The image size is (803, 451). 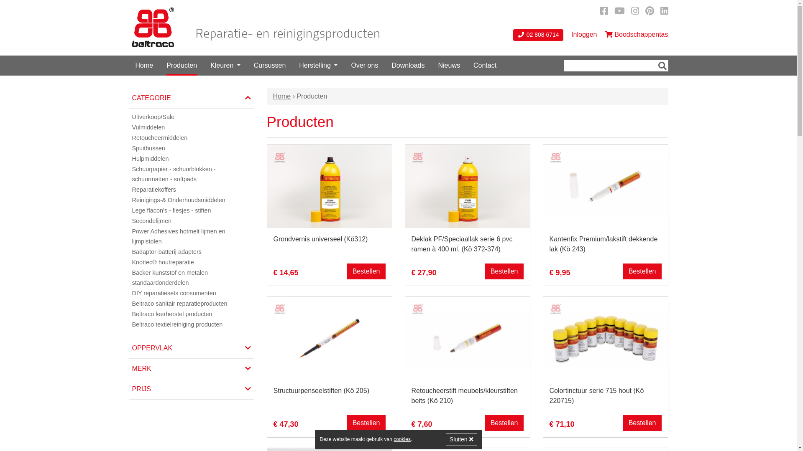 What do you see at coordinates (584, 35) in the screenshot?
I see `Inloggen` at bounding box center [584, 35].